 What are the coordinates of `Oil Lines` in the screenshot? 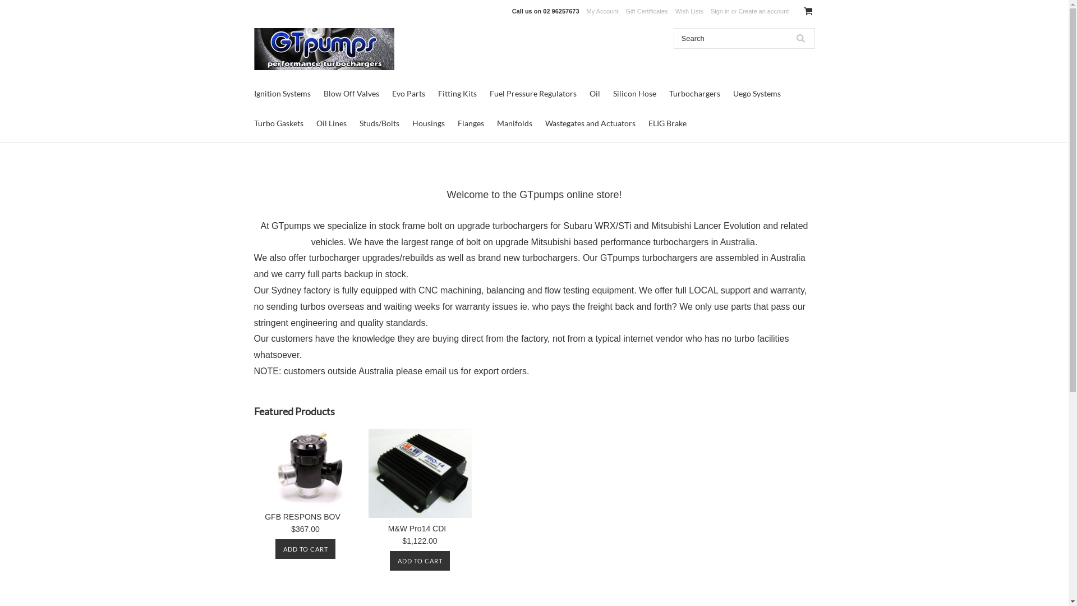 It's located at (332, 123).